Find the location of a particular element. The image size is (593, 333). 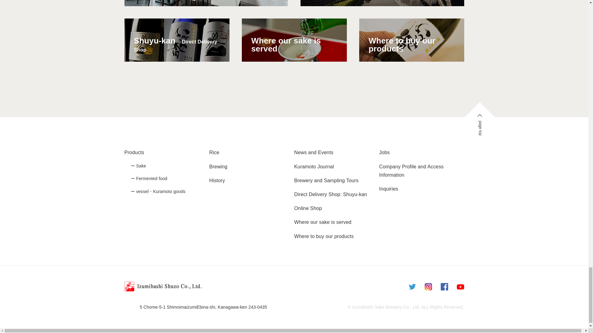

Where to buy our products is located at coordinates (411, 40).